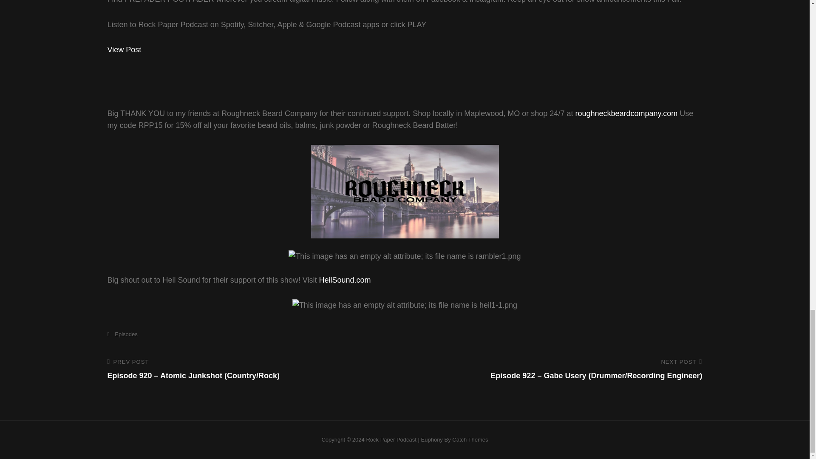  I want to click on Episodes, so click(122, 334).